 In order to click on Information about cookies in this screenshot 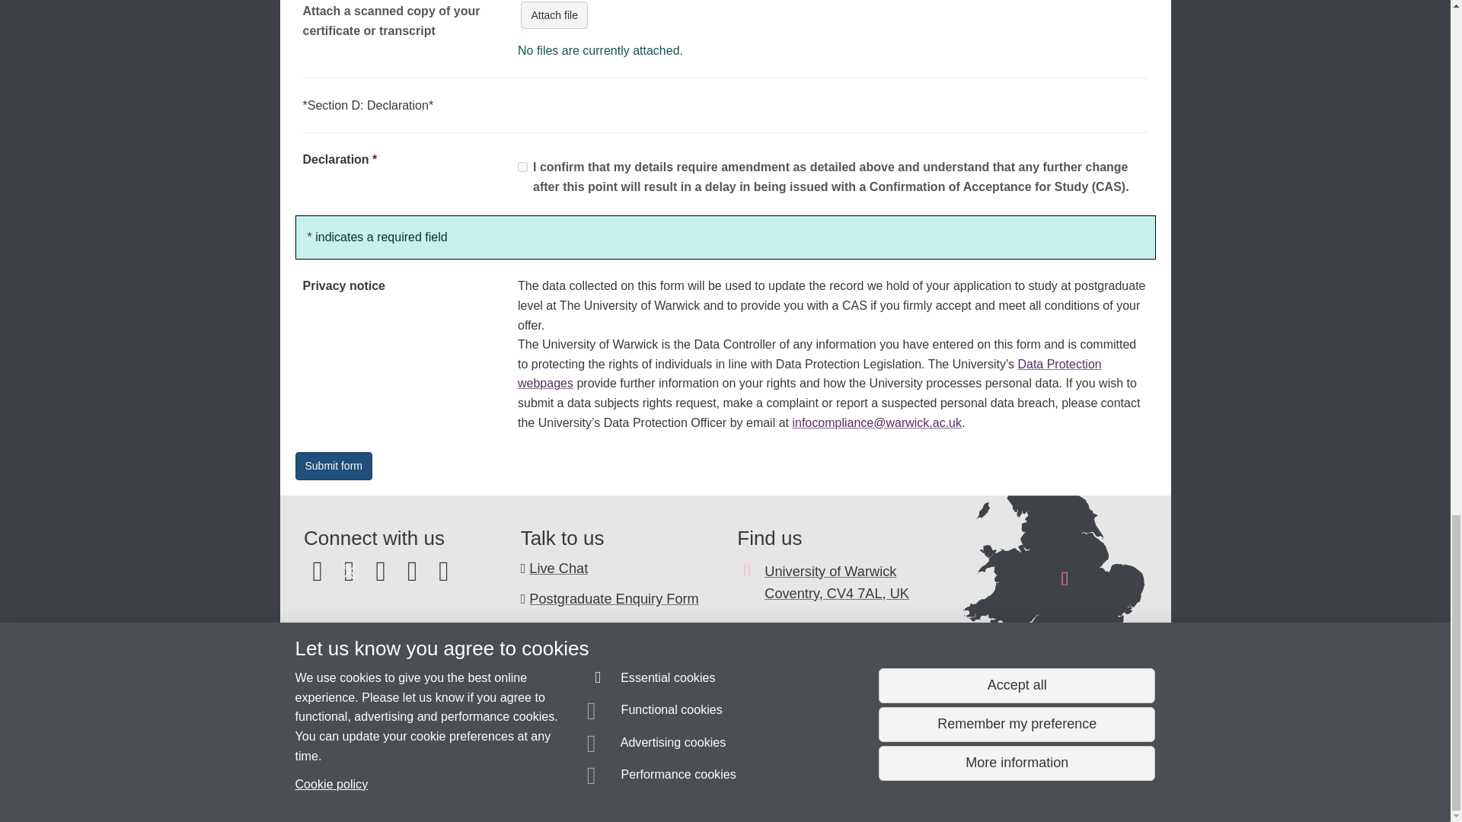, I will do `click(470, 783)`.